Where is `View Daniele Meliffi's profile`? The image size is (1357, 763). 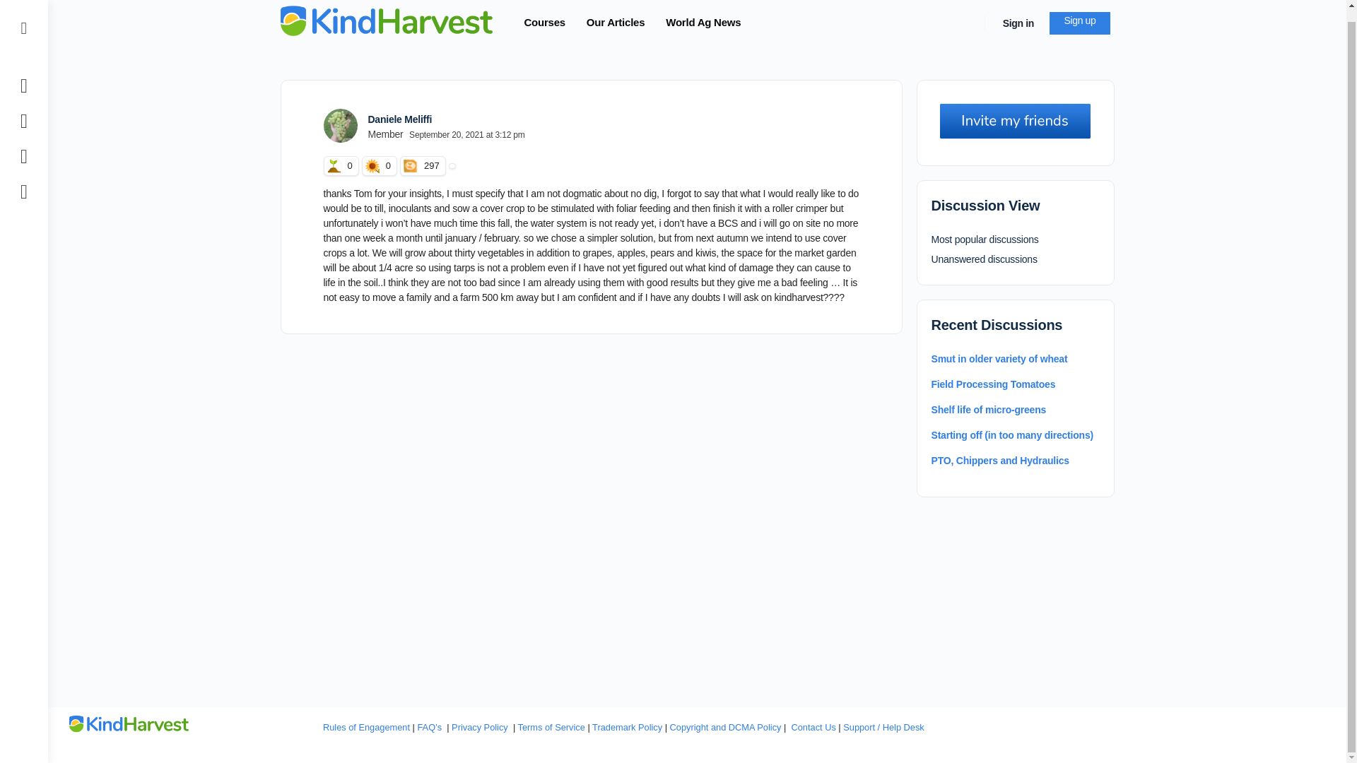
View Daniele Meliffi's profile is located at coordinates (341, 126).